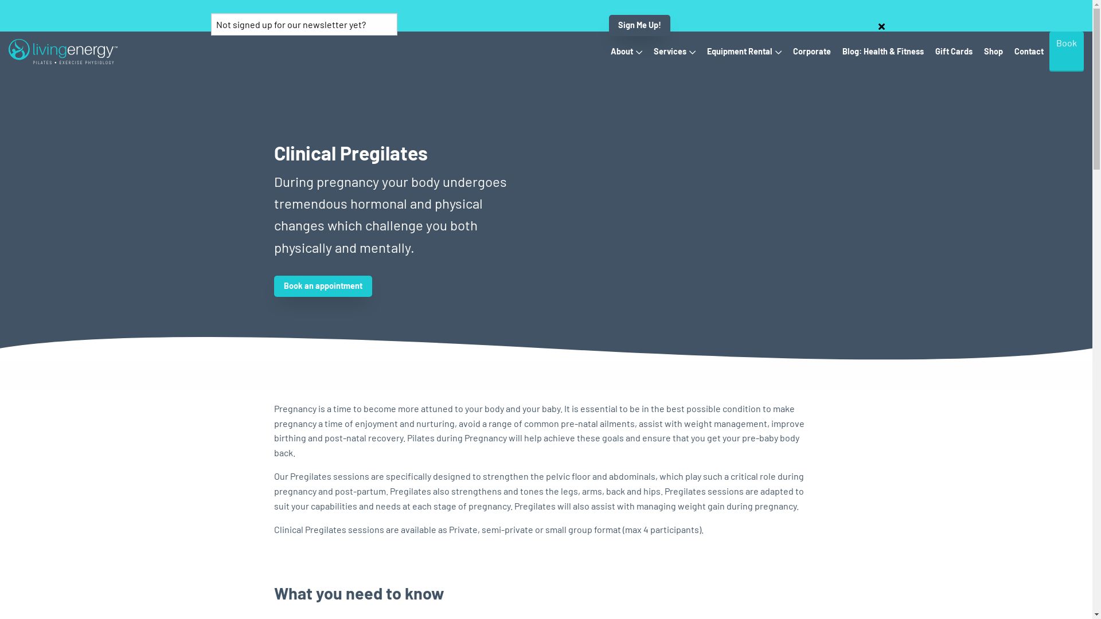 This screenshot has width=1101, height=619. What do you see at coordinates (674, 52) in the screenshot?
I see `Services` at bounding box center [674, 52].